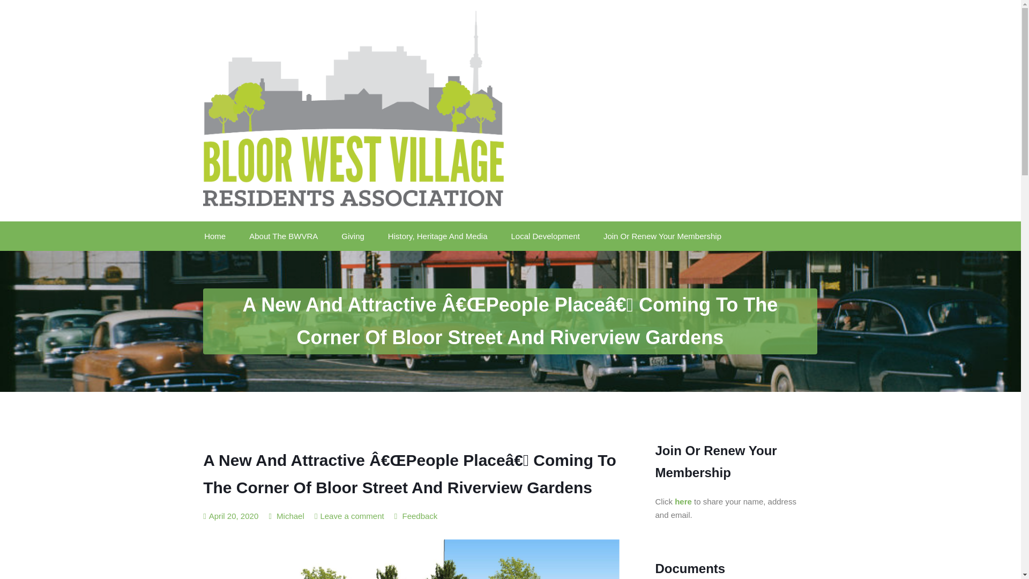 The width and height of the screenshot is (1029, 579). I want to click on Giving, so click(353, 236).